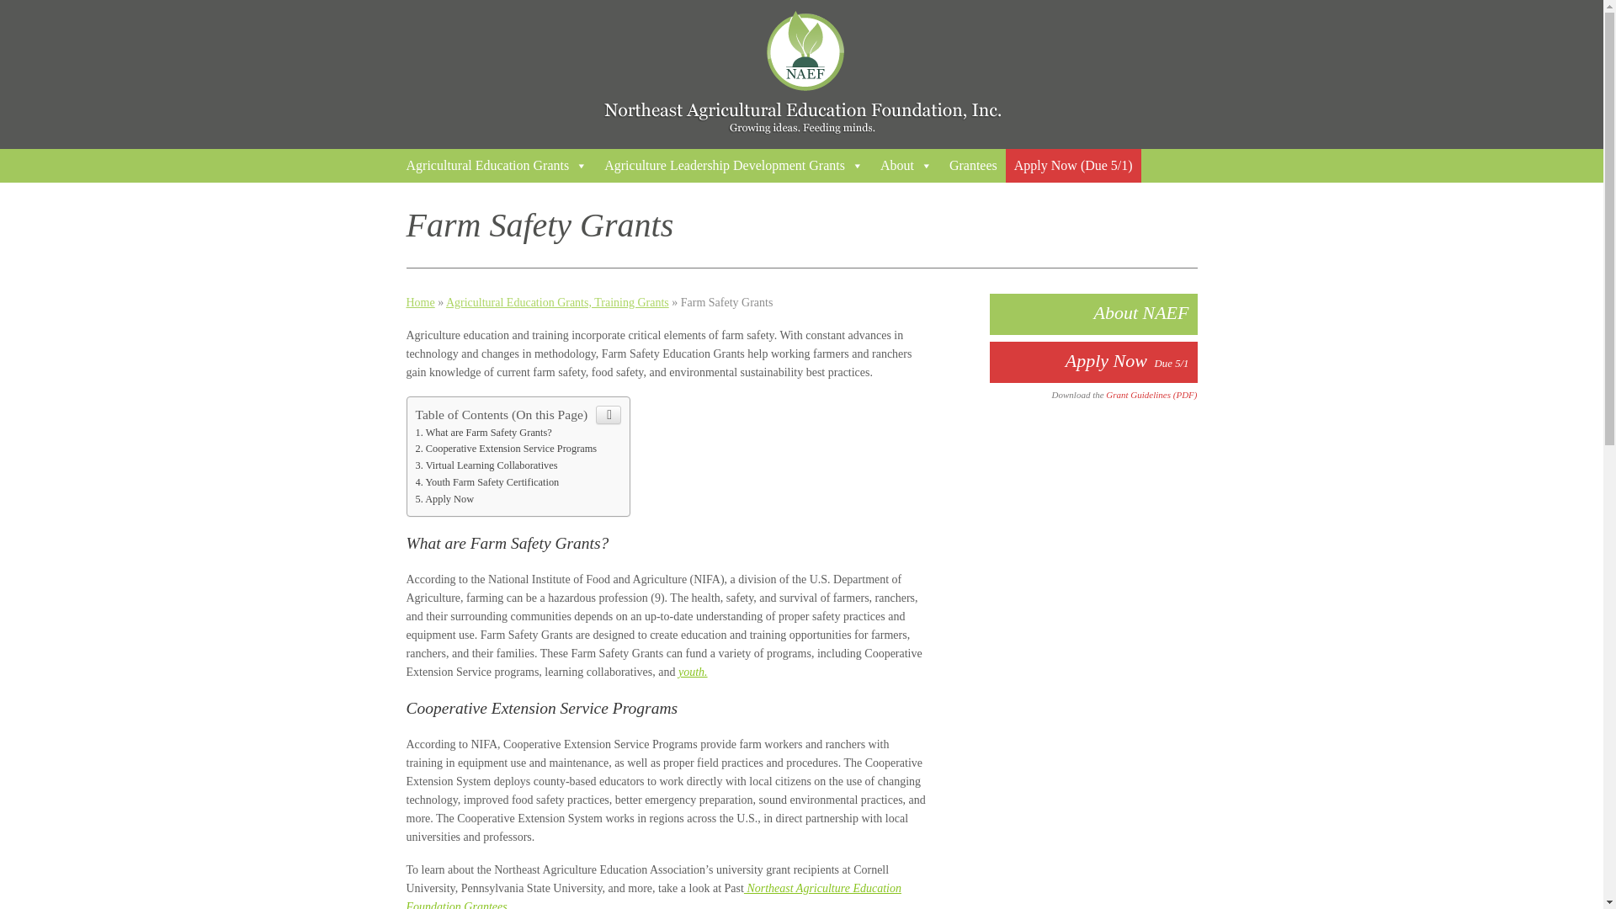  What do you see at coordinates (973, 166) in the screenshot?
I see `Grantees` at bounding box center [973, 166].